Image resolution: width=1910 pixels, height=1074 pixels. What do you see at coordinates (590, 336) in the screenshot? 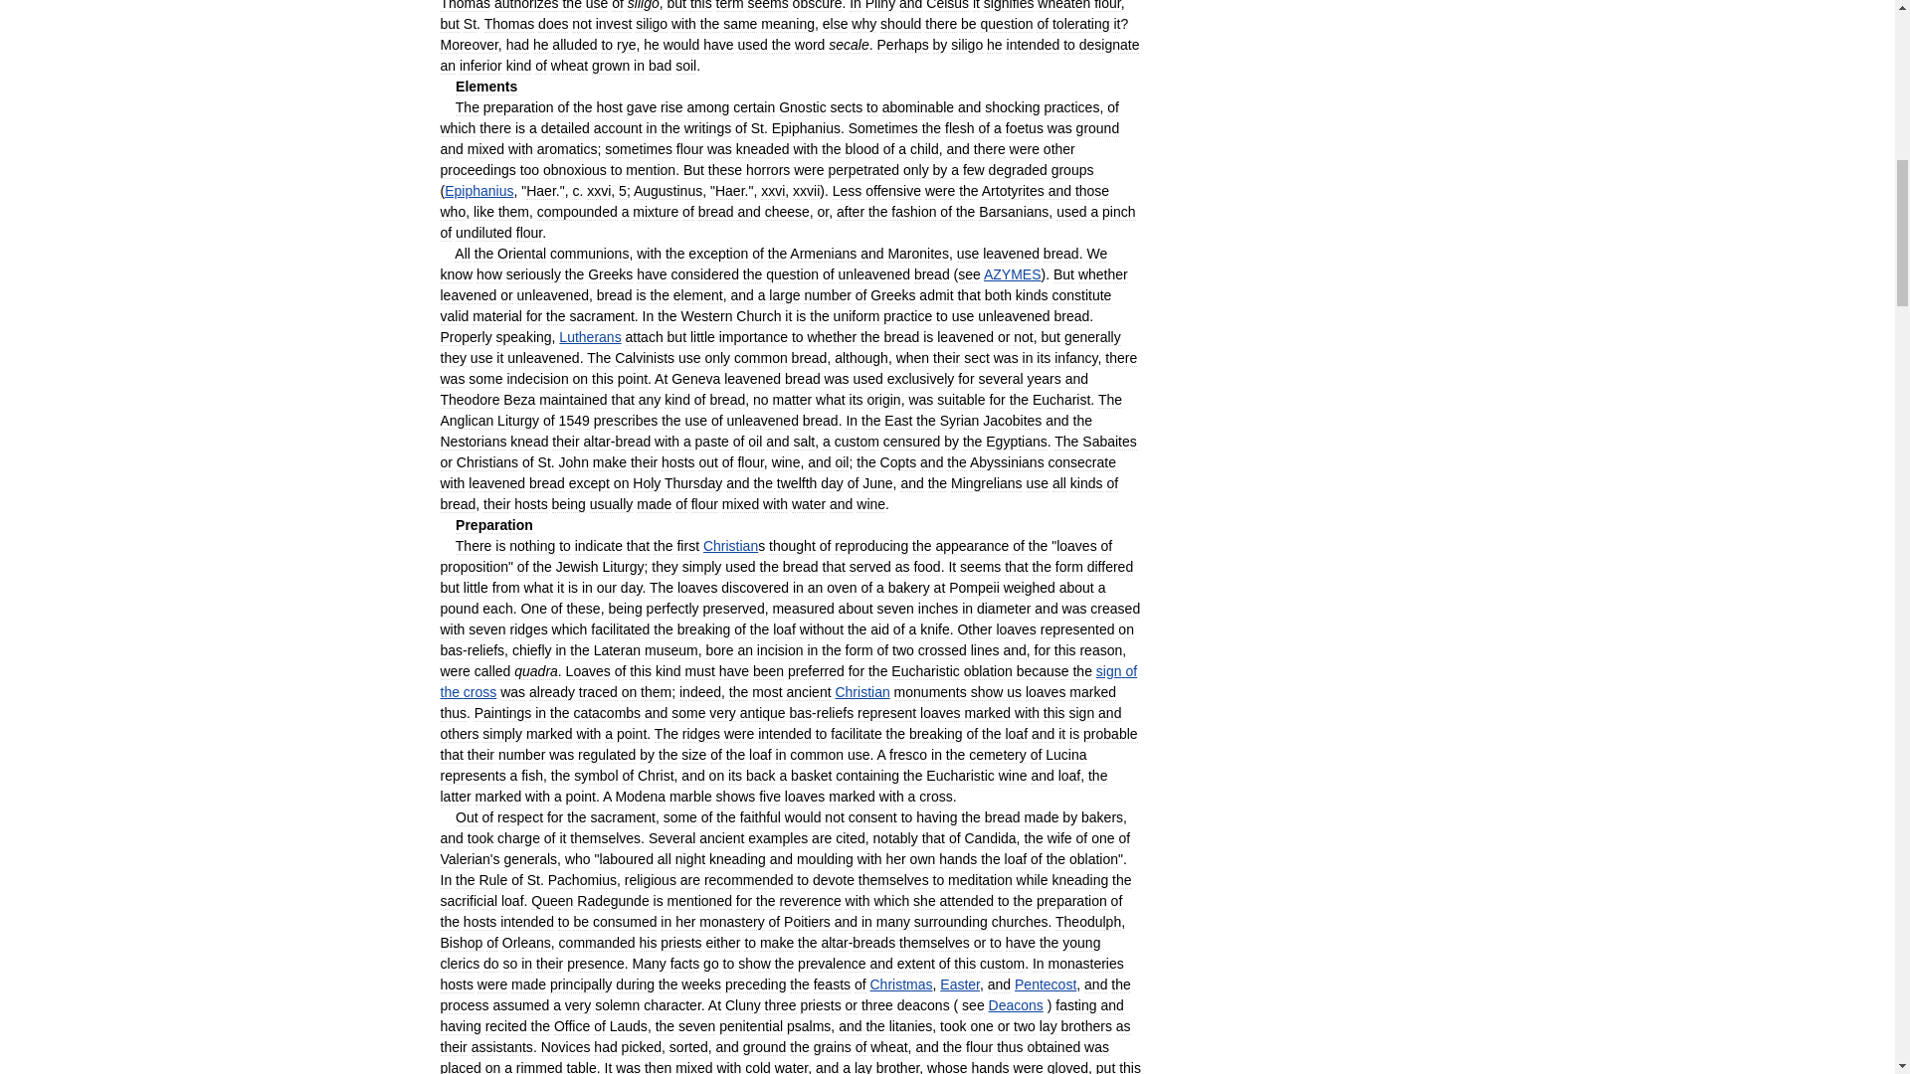
I see `Lutherans` at bounding box center [590, 336].